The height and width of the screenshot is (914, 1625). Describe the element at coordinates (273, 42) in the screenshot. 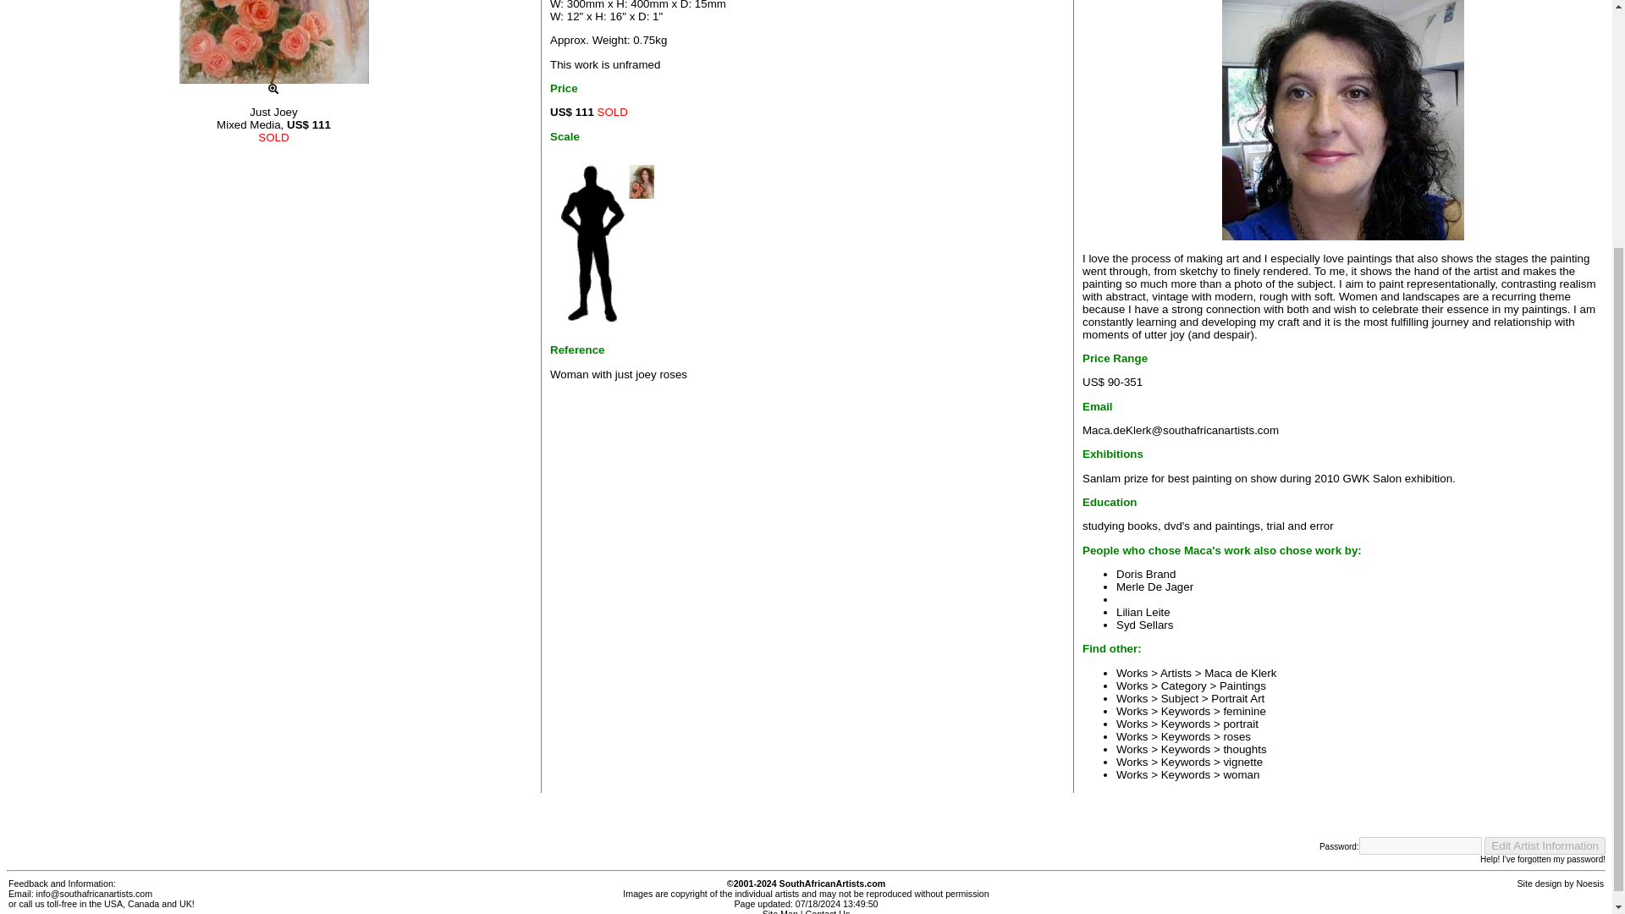

I see `"Just Joey"` at that location.